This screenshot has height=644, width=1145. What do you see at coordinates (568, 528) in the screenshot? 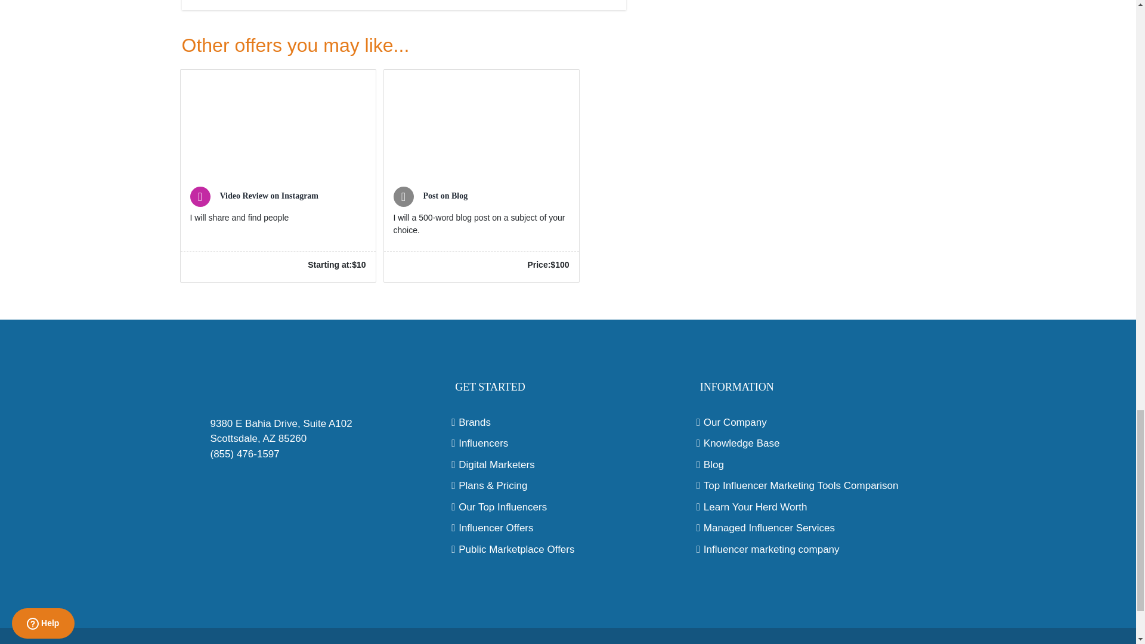
I see `Influencer Offers` at bounding box center [568, 528].